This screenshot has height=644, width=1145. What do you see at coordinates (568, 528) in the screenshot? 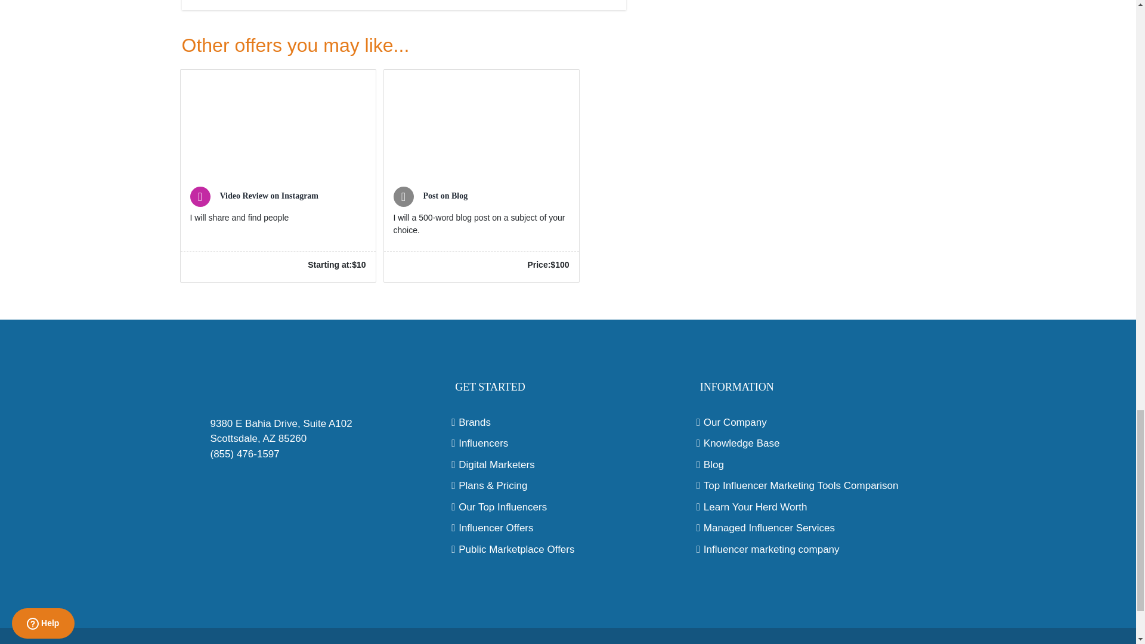
I see `Influencer Offers` at bounding box center [568, 528].